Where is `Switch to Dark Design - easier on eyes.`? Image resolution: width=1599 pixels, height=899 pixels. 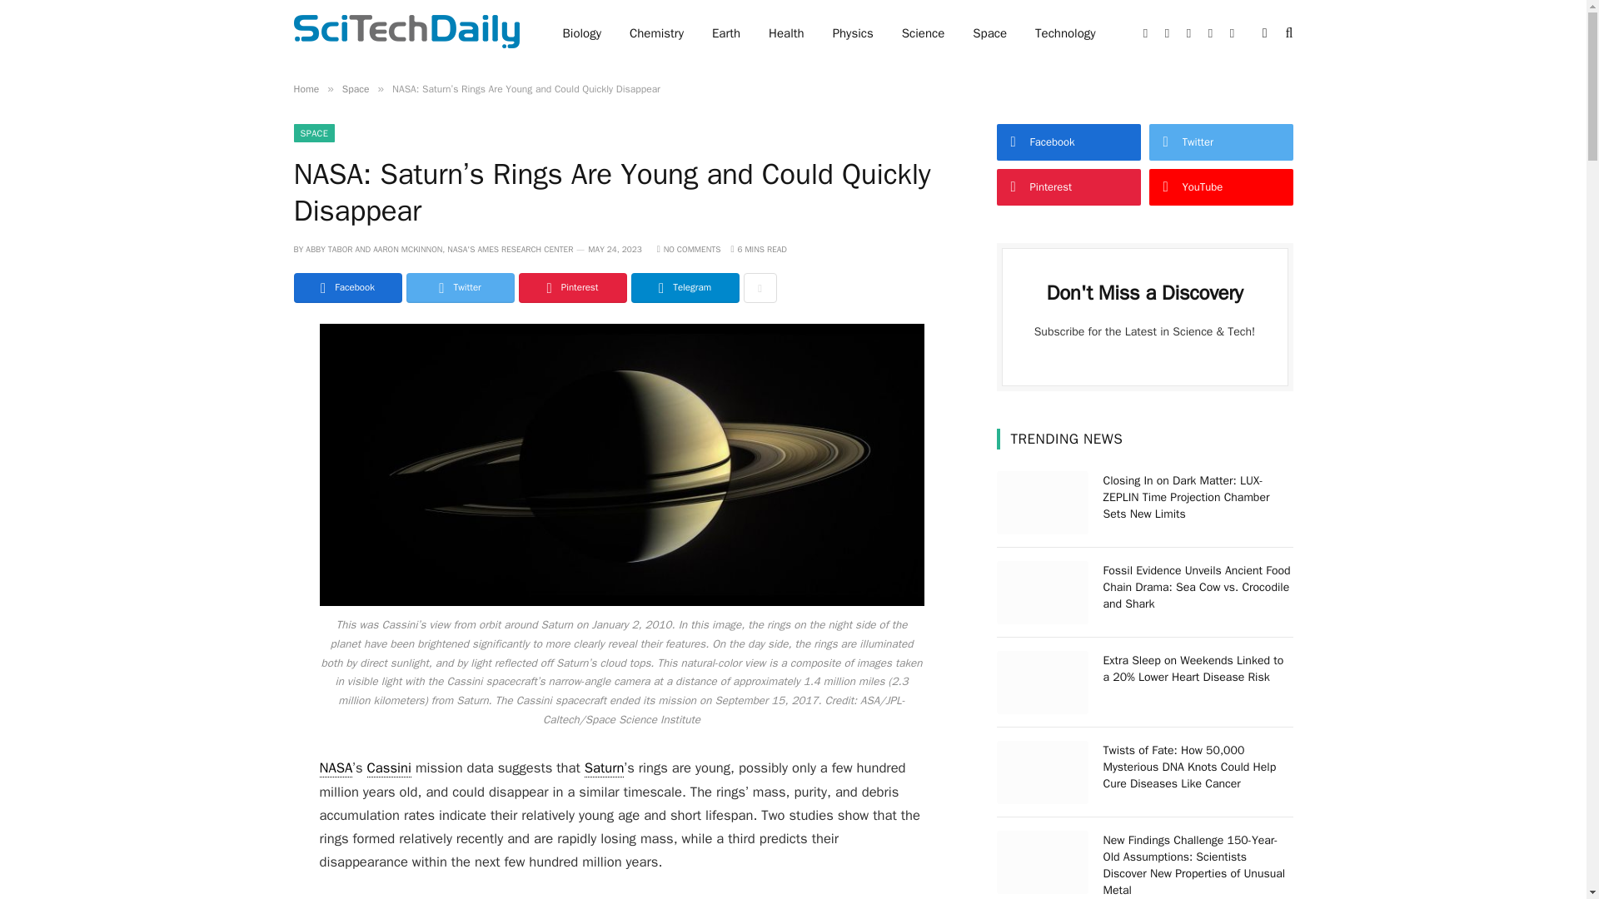
Switch to Dark Design - easier on eyes. is located at coordinates (1264, 33).